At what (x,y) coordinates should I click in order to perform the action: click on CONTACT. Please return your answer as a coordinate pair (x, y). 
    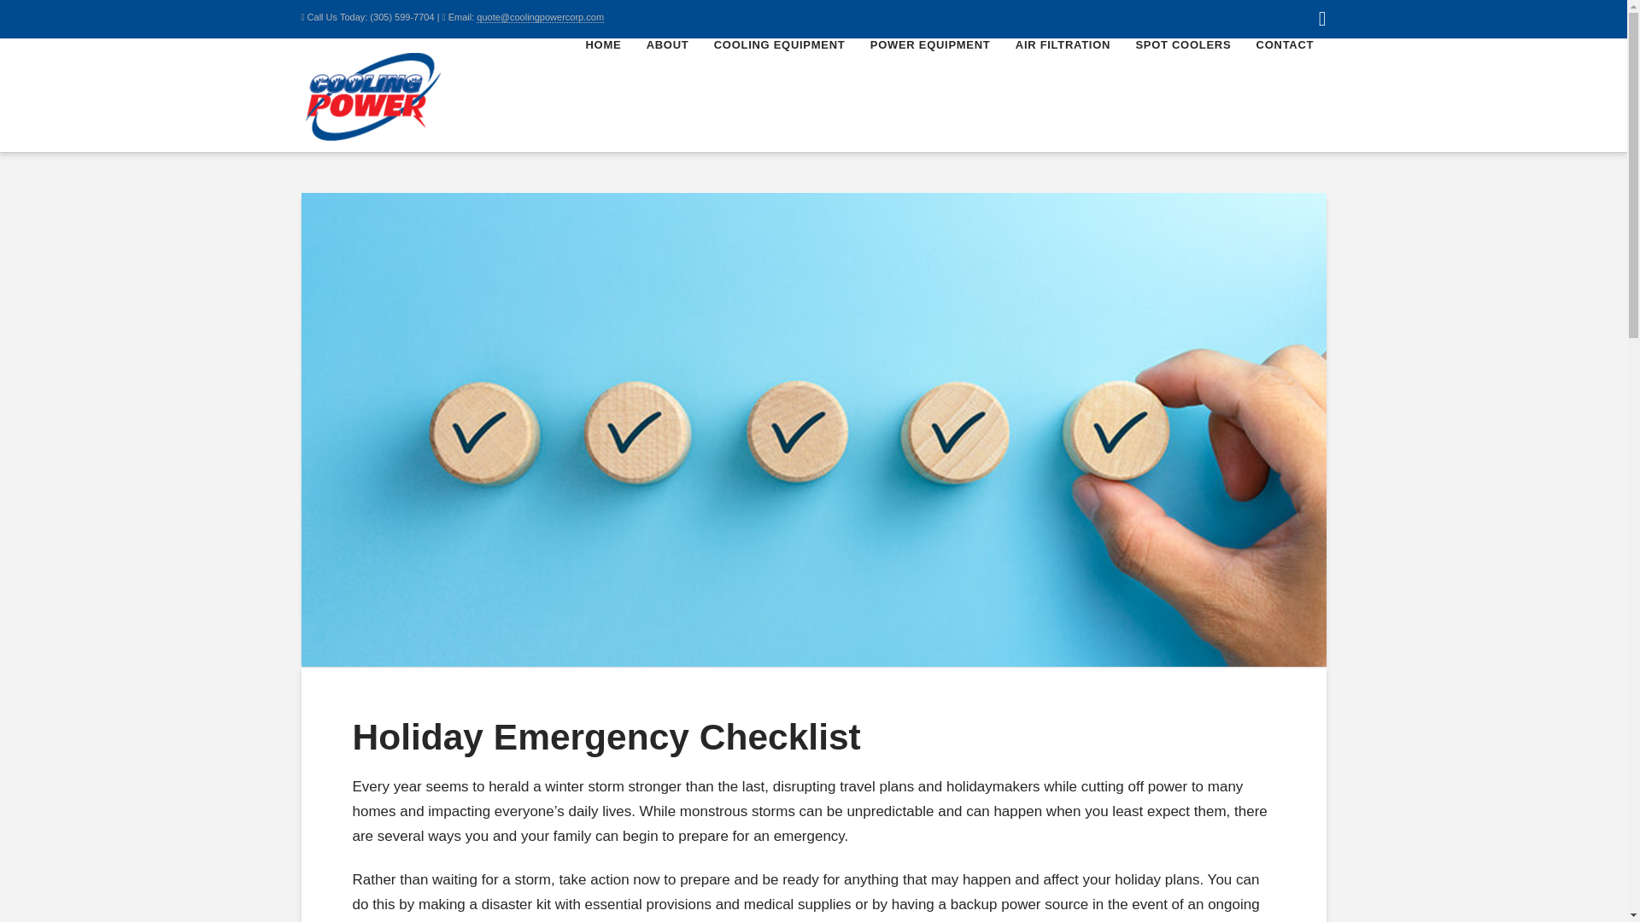
    Looking at the image, I should click on (1285, 78).